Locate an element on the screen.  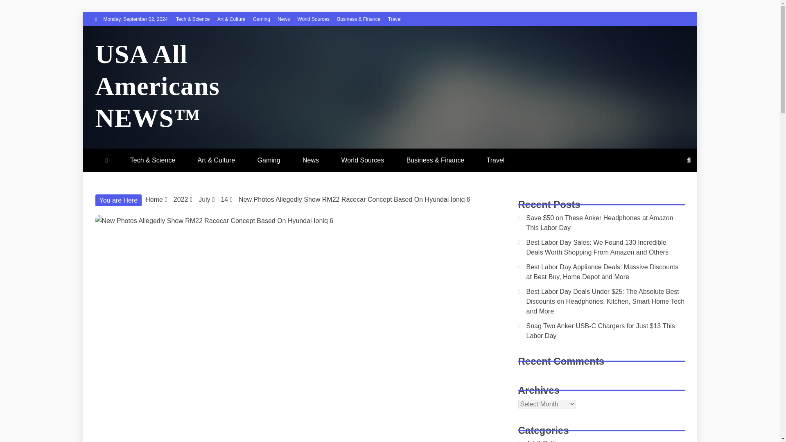
World Sources is located at coordinates (363, 160).